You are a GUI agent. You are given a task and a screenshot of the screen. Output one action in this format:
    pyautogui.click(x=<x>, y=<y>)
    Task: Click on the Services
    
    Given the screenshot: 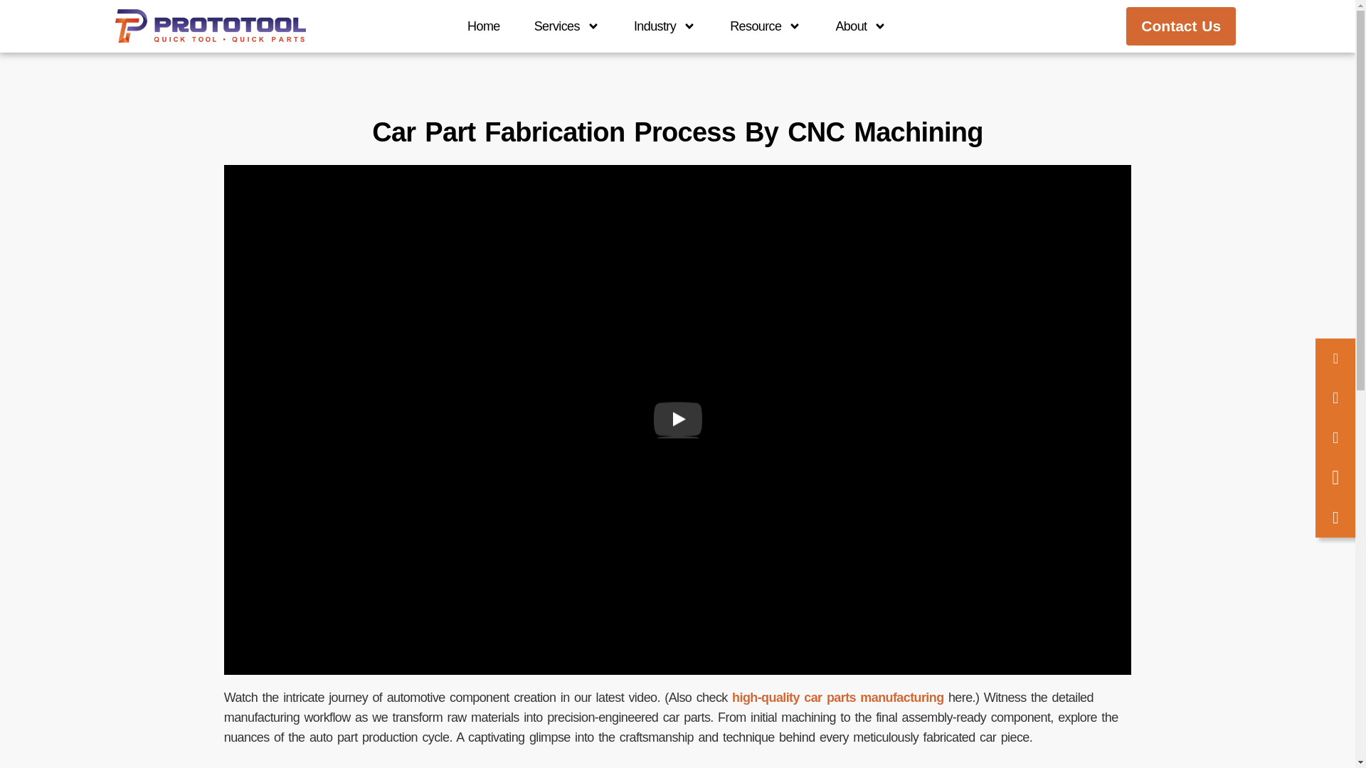 What is the action you would take?
    pyautogui.click(x=567, y=26)
    